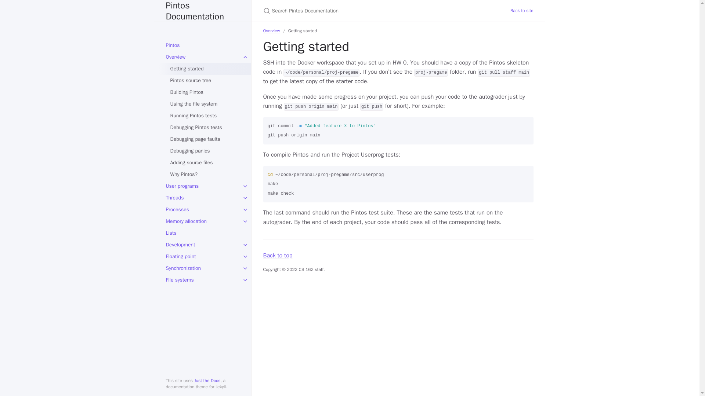  Describe the element at coordinates (205, 69) in the screenshot. I see `Getting started` at that location.